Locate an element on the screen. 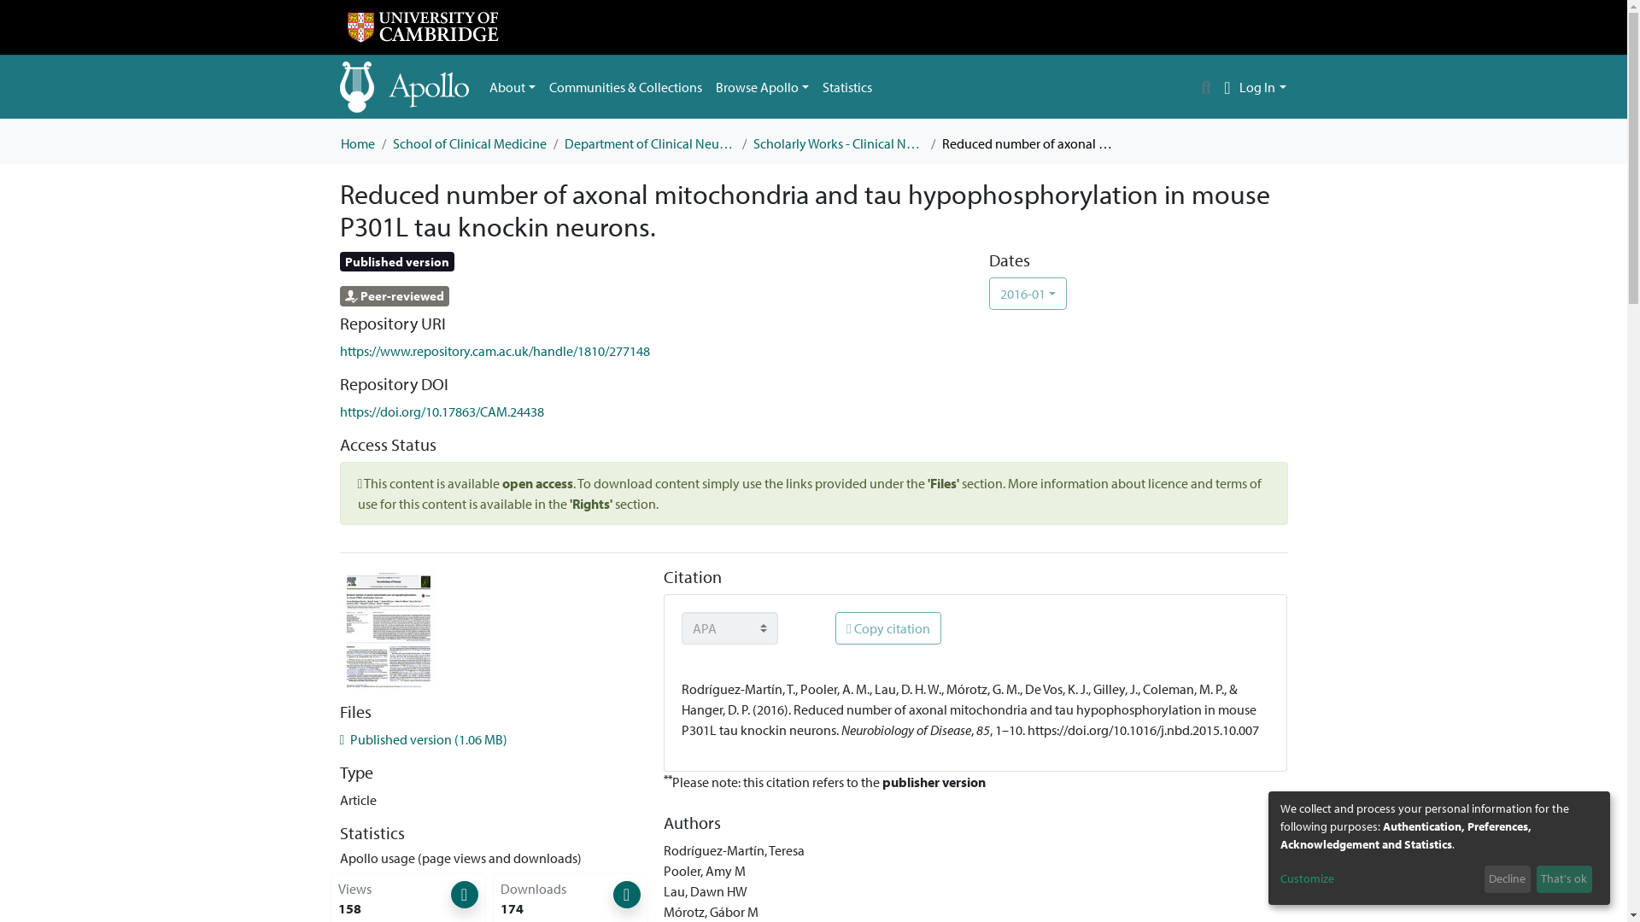 This screenshot has width=1640, height=922. Language switch is located at coordinates (1227, 87).